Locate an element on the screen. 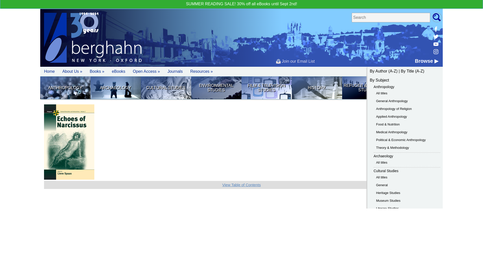 The image size is (483, 271). Film Studies is located at coordinates (266, 88).